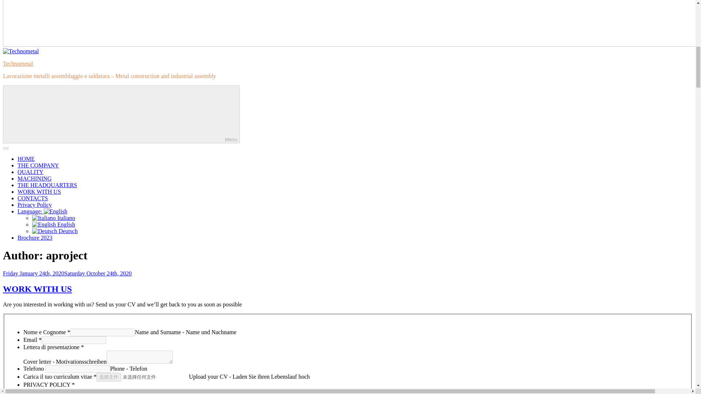 This screenshot has height=394, width=701. I want to click on English, so click(42, 211).